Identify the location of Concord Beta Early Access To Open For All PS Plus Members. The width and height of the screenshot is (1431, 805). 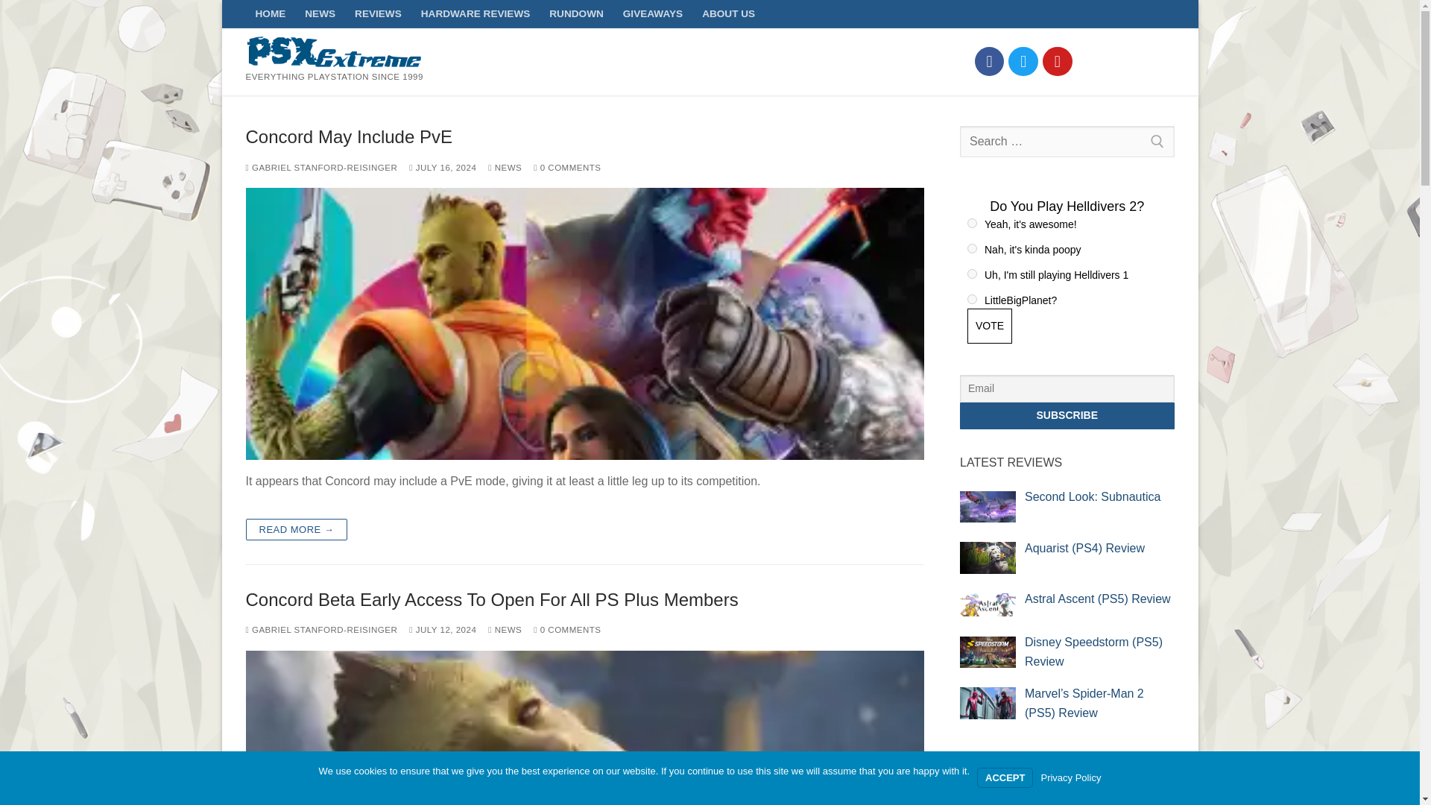
(585, 599).